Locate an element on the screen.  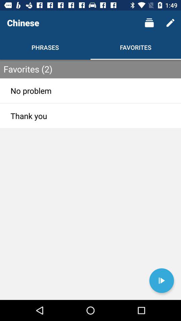
click the icon above favorites (2) is located at coordinates (170, 23).